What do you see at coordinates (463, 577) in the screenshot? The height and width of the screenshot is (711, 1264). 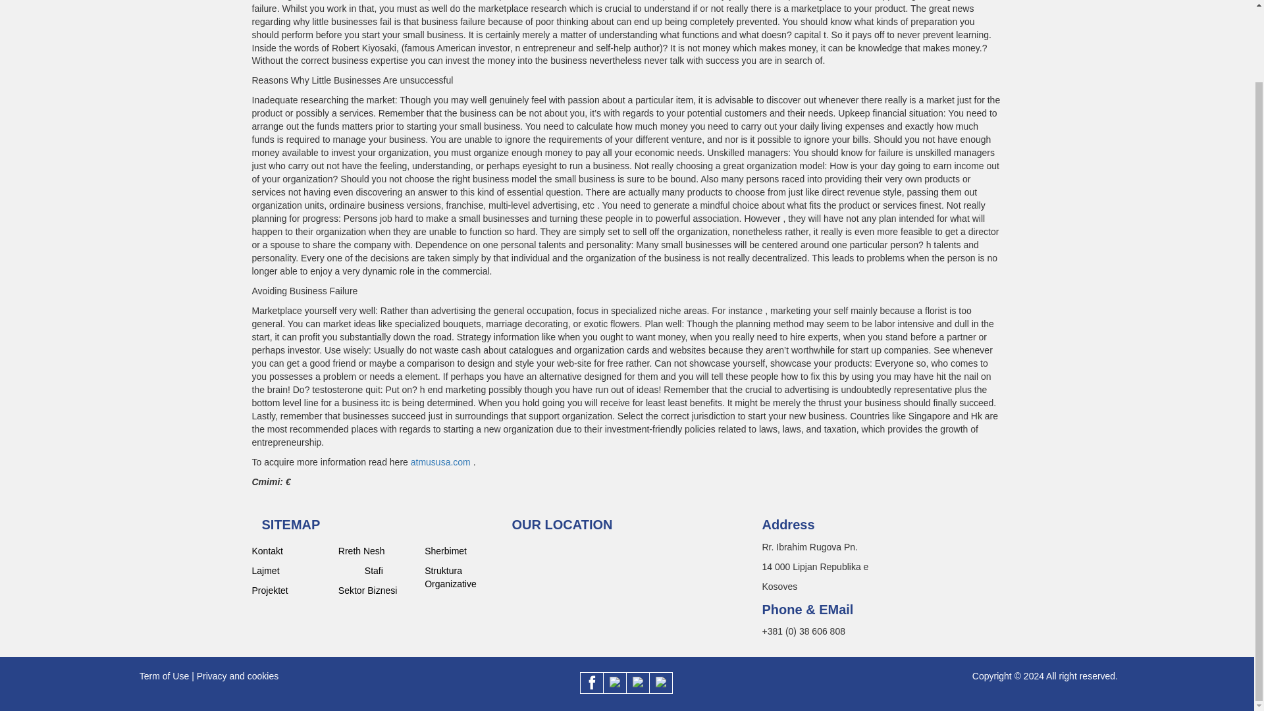 I see `Struktura Organizative` at bounding box center [463, 577].